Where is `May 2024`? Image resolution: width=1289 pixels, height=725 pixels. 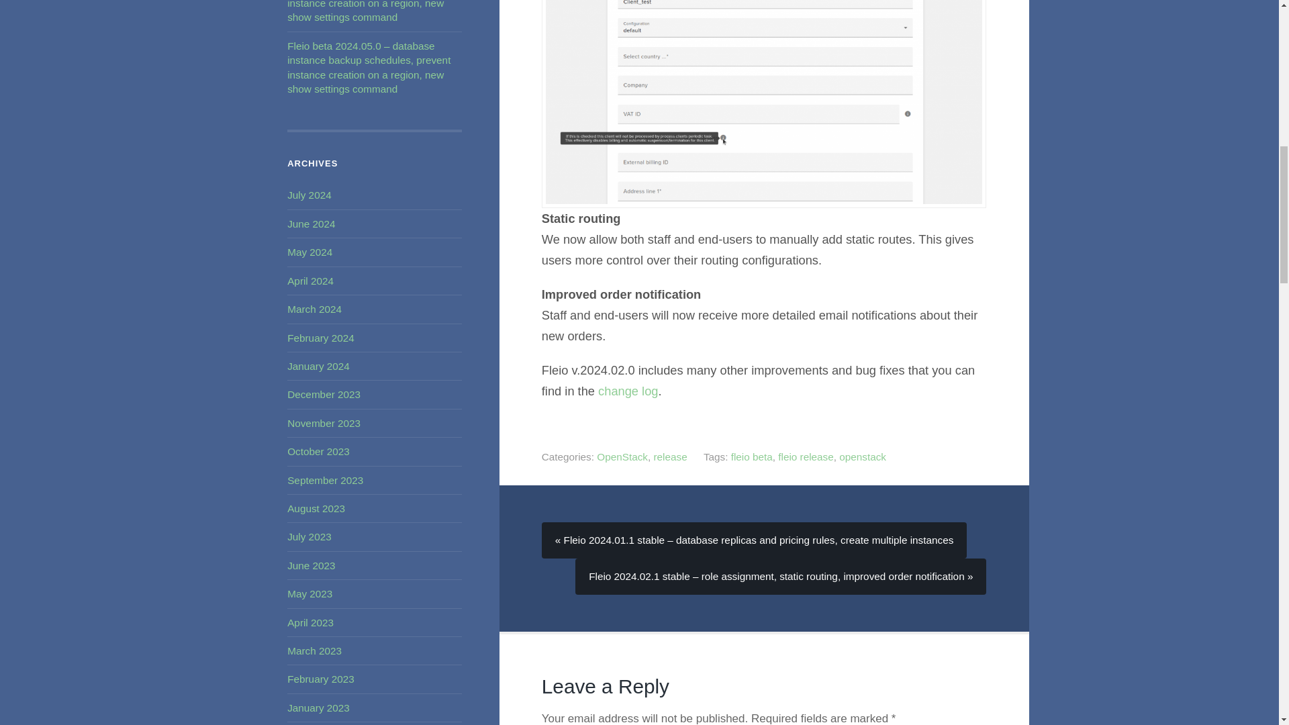
May 2024 is located at coordinates (310, 252).